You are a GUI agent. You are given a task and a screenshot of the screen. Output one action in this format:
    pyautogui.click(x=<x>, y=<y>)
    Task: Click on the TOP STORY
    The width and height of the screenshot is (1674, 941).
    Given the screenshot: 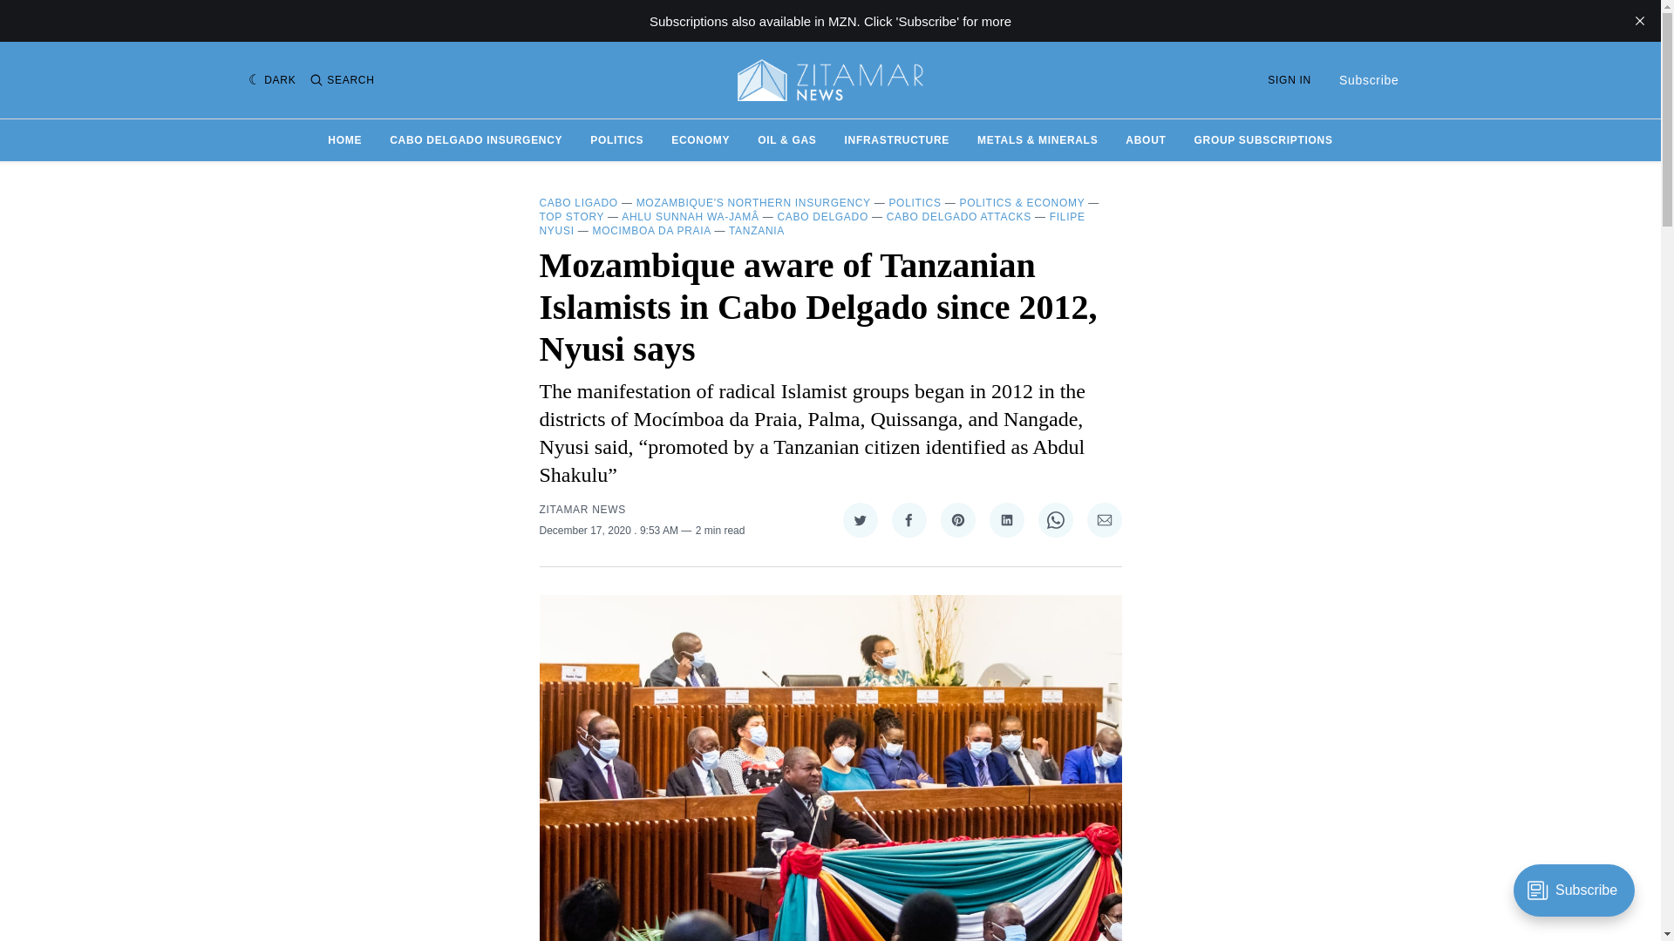 What is the action you would take?
    pyautogui.click(x=572, y=216)
    